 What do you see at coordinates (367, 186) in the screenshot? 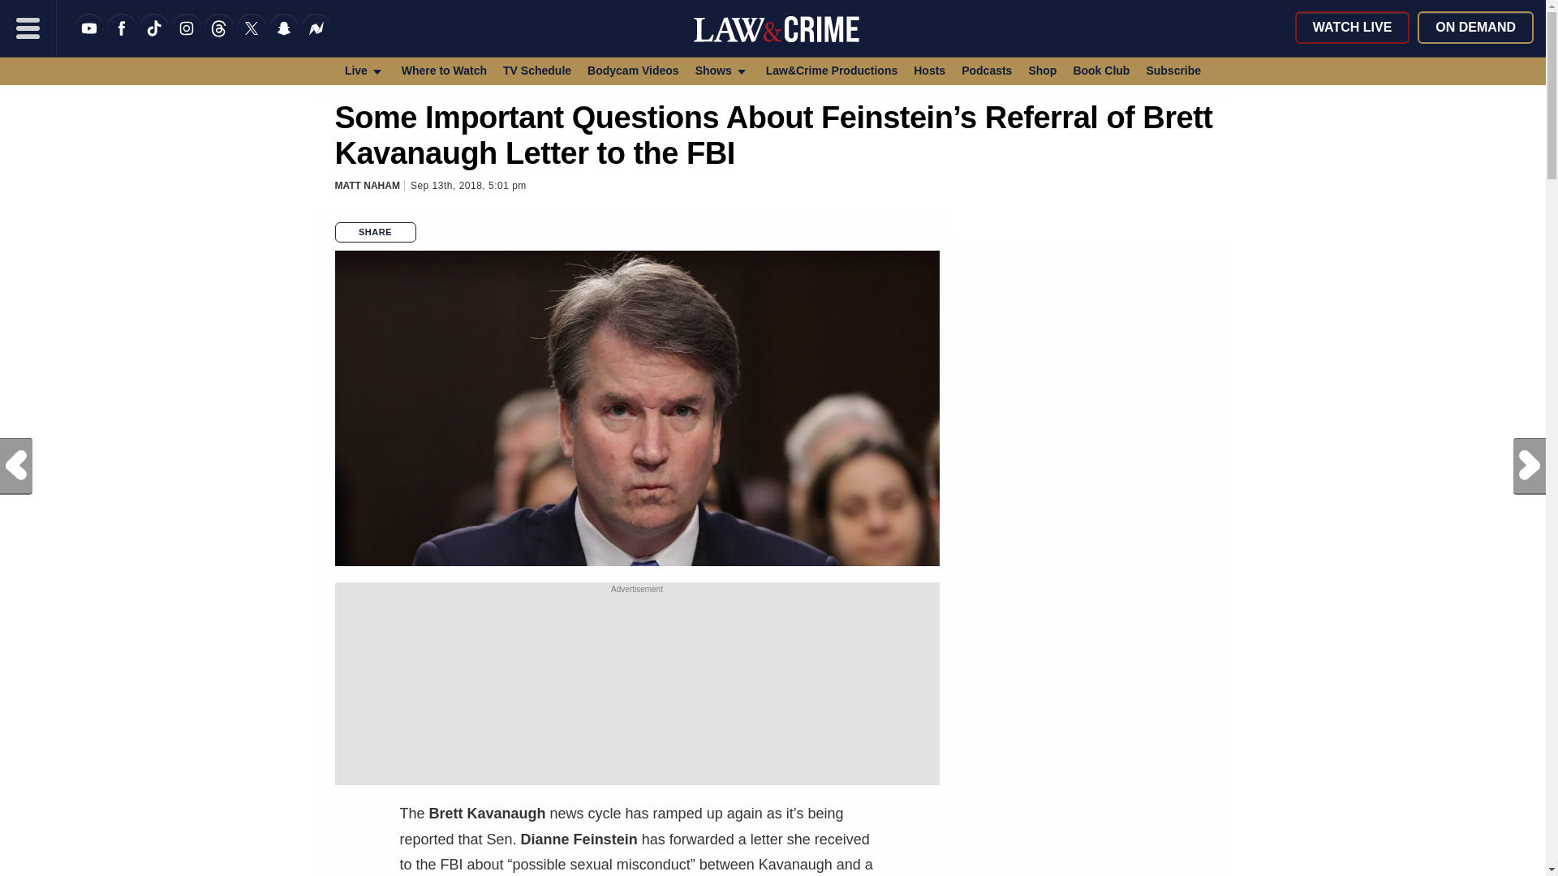
I see `Posts by Matt Naham` at bounding box center [367, 186].